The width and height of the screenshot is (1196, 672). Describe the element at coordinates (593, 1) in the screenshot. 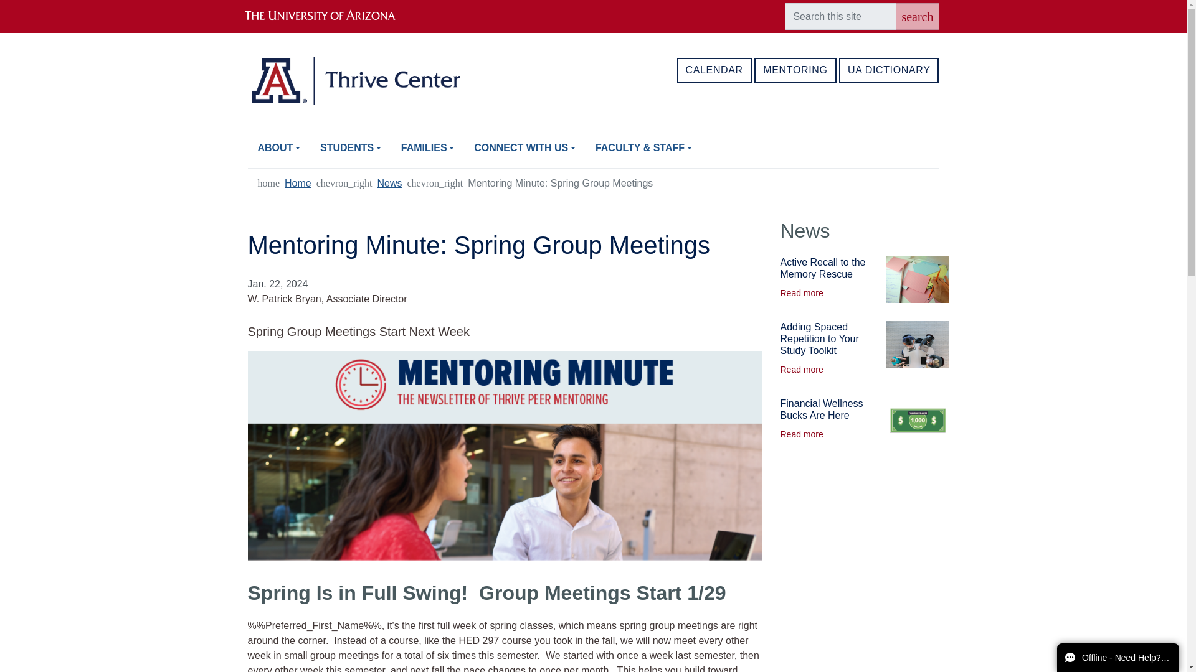

I see `Skip to main content` at that location.